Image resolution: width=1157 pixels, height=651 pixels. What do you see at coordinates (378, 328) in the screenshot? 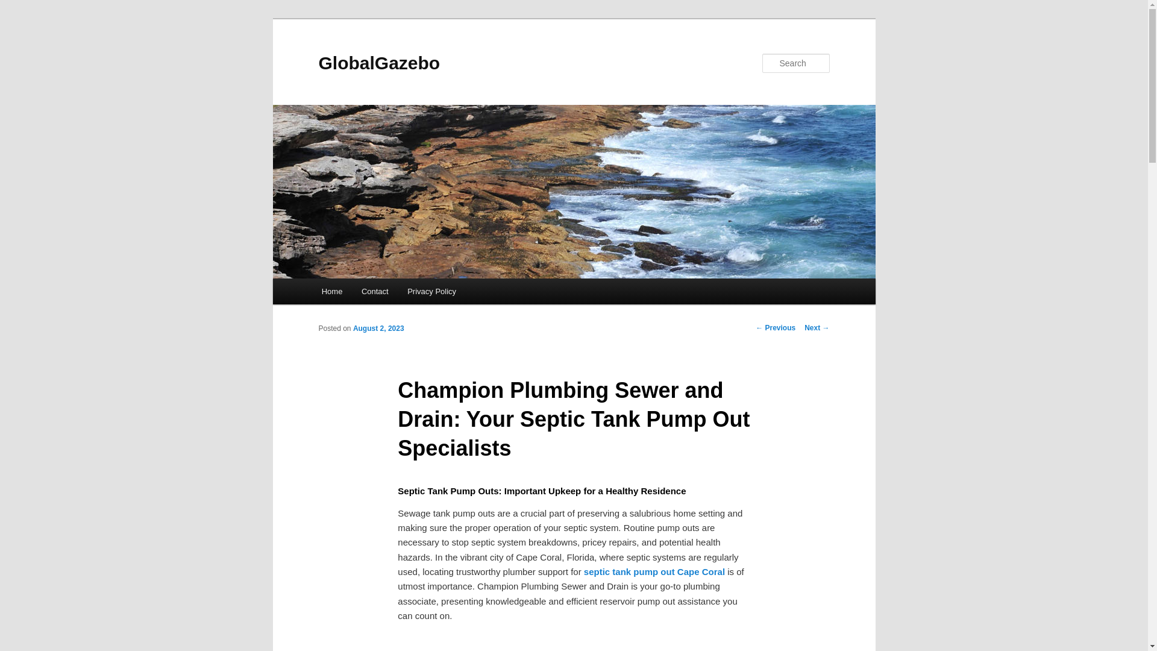
I see `August 2, 2023` at bounding box center [378, 328].